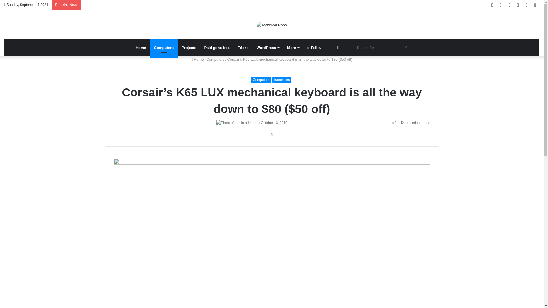 The image size is (548, 308). Describe the element at coordinates (272, 25) in the screenshot. I see `Technical Robo` at that location.